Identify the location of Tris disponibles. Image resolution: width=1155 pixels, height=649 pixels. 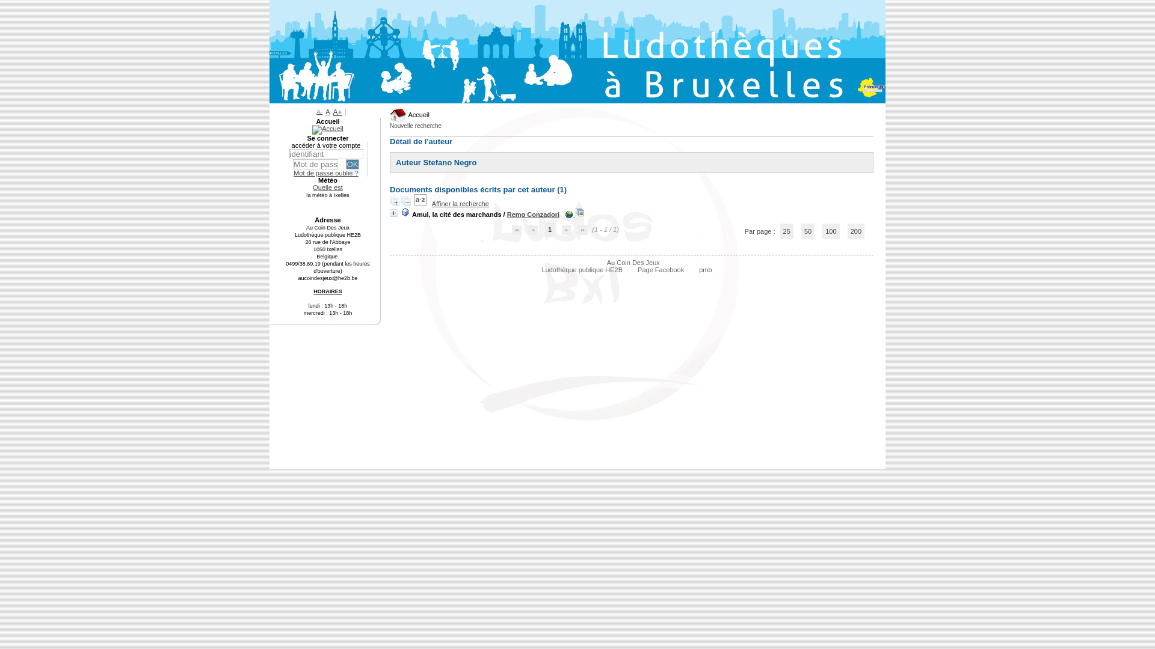
(421, 204).